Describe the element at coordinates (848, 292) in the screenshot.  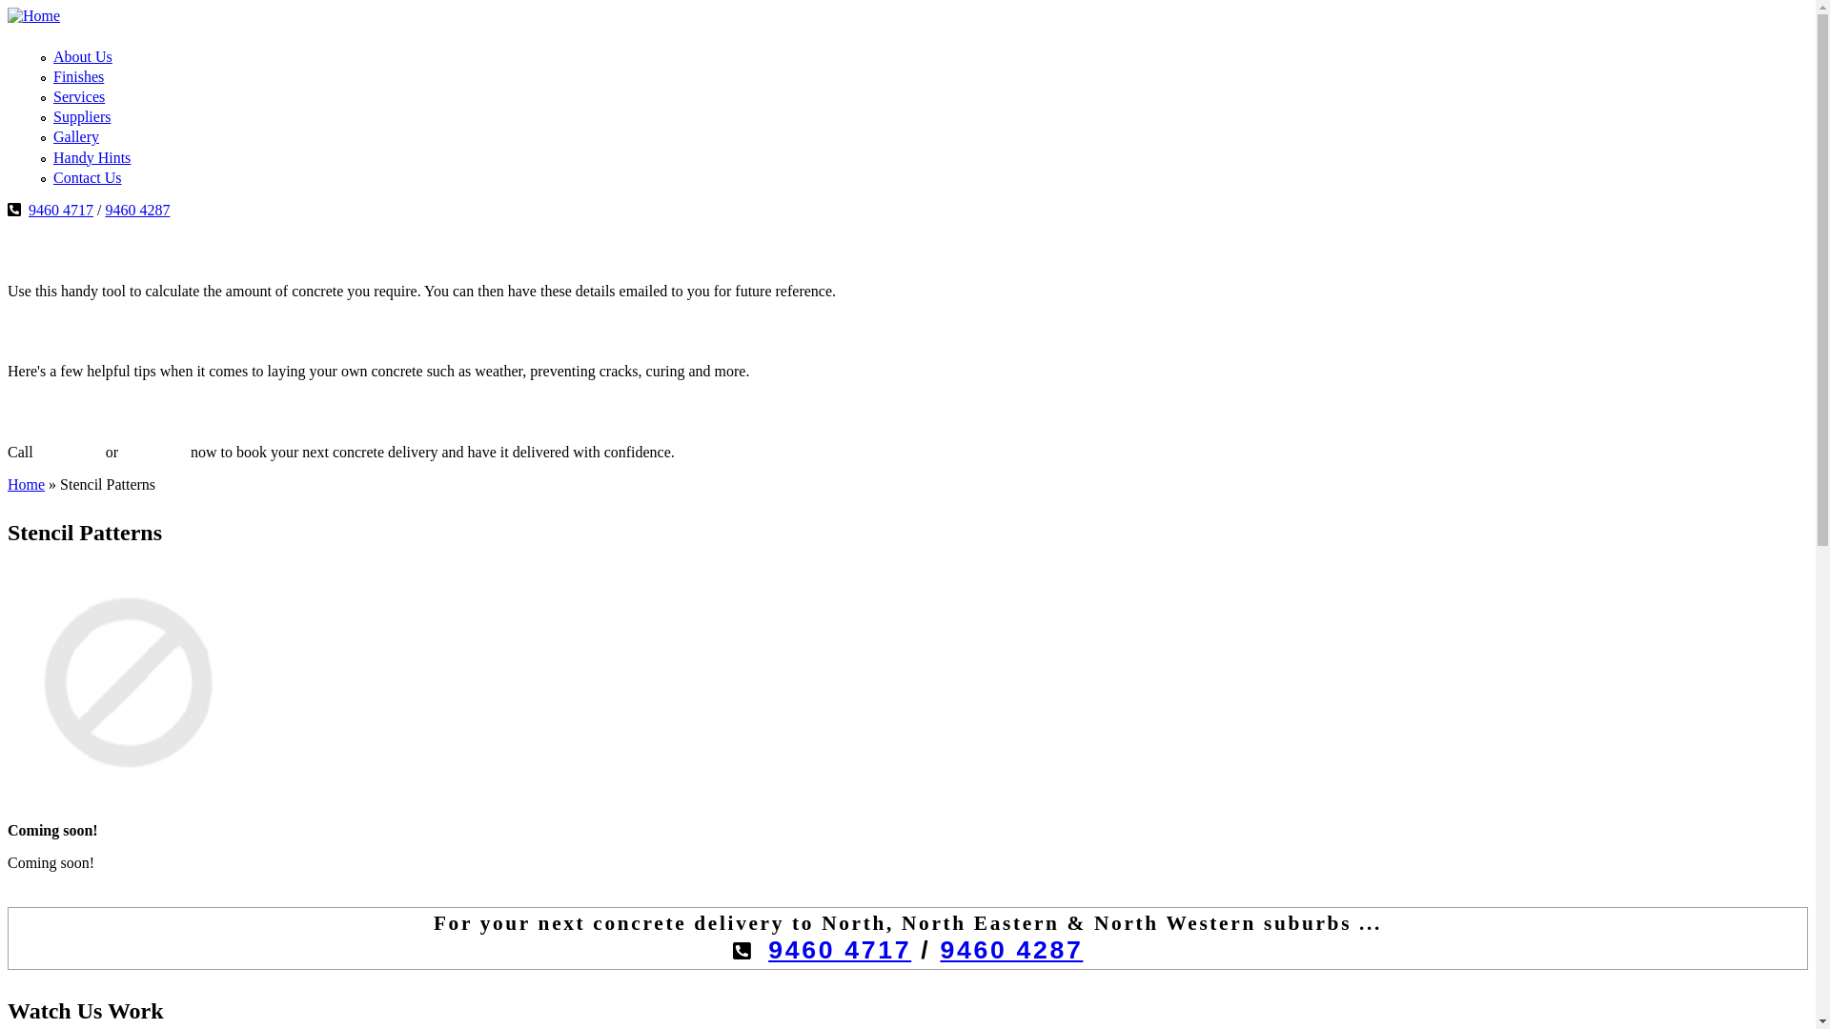
I see ` ` at that location.